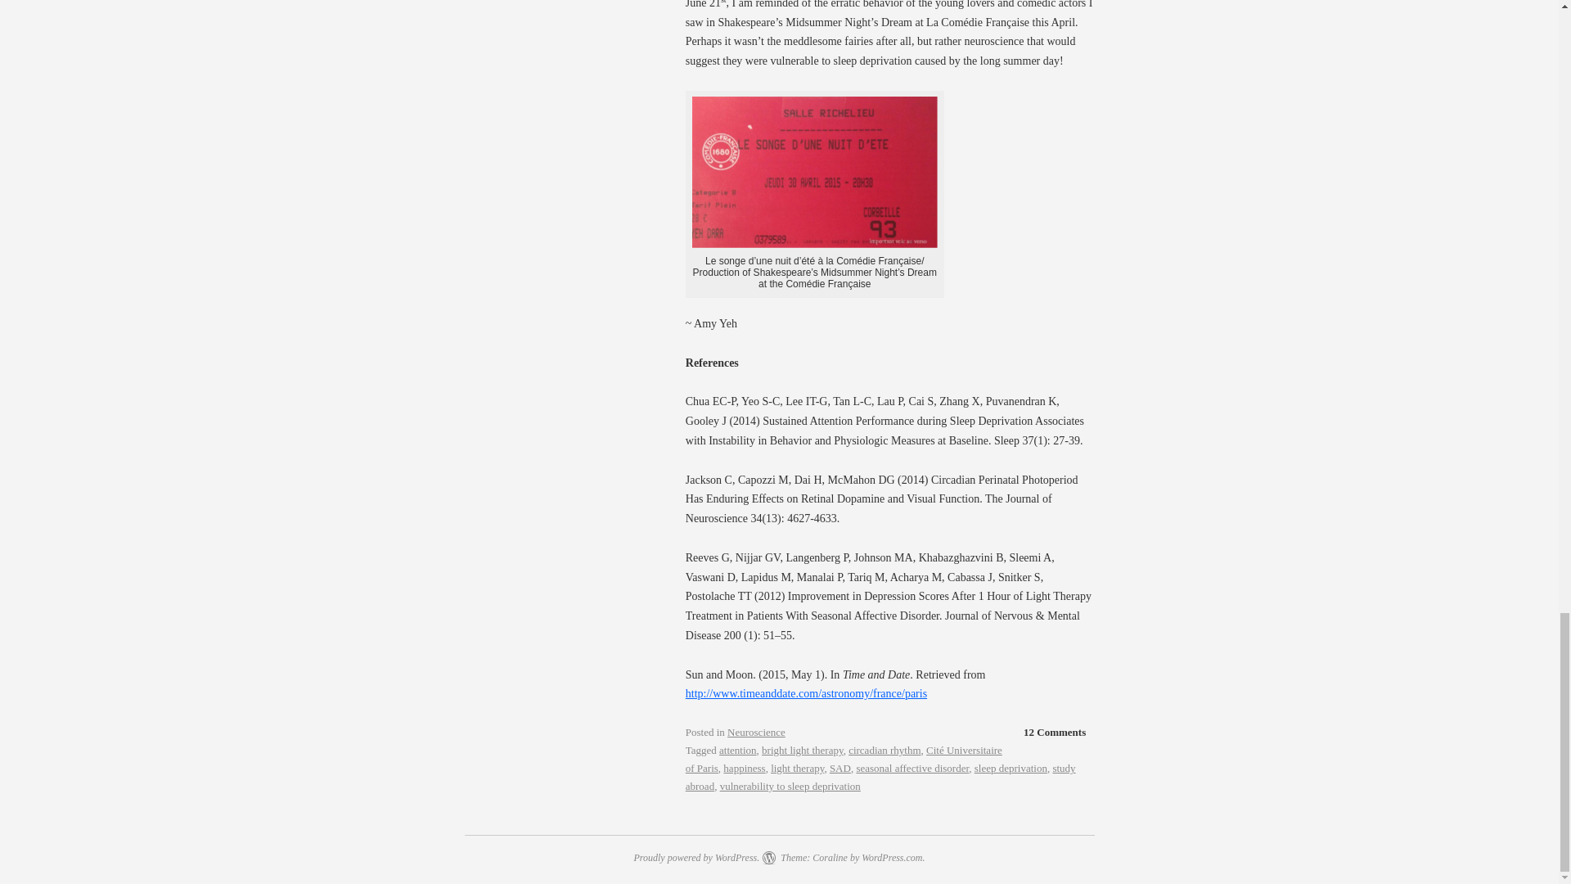 This screenshot has width=1571, height=884. What do you see at coordinates (790, 786) in the screenshot?
I see `vulnerability to sleep deprivation` at bounding box center [790, 786].